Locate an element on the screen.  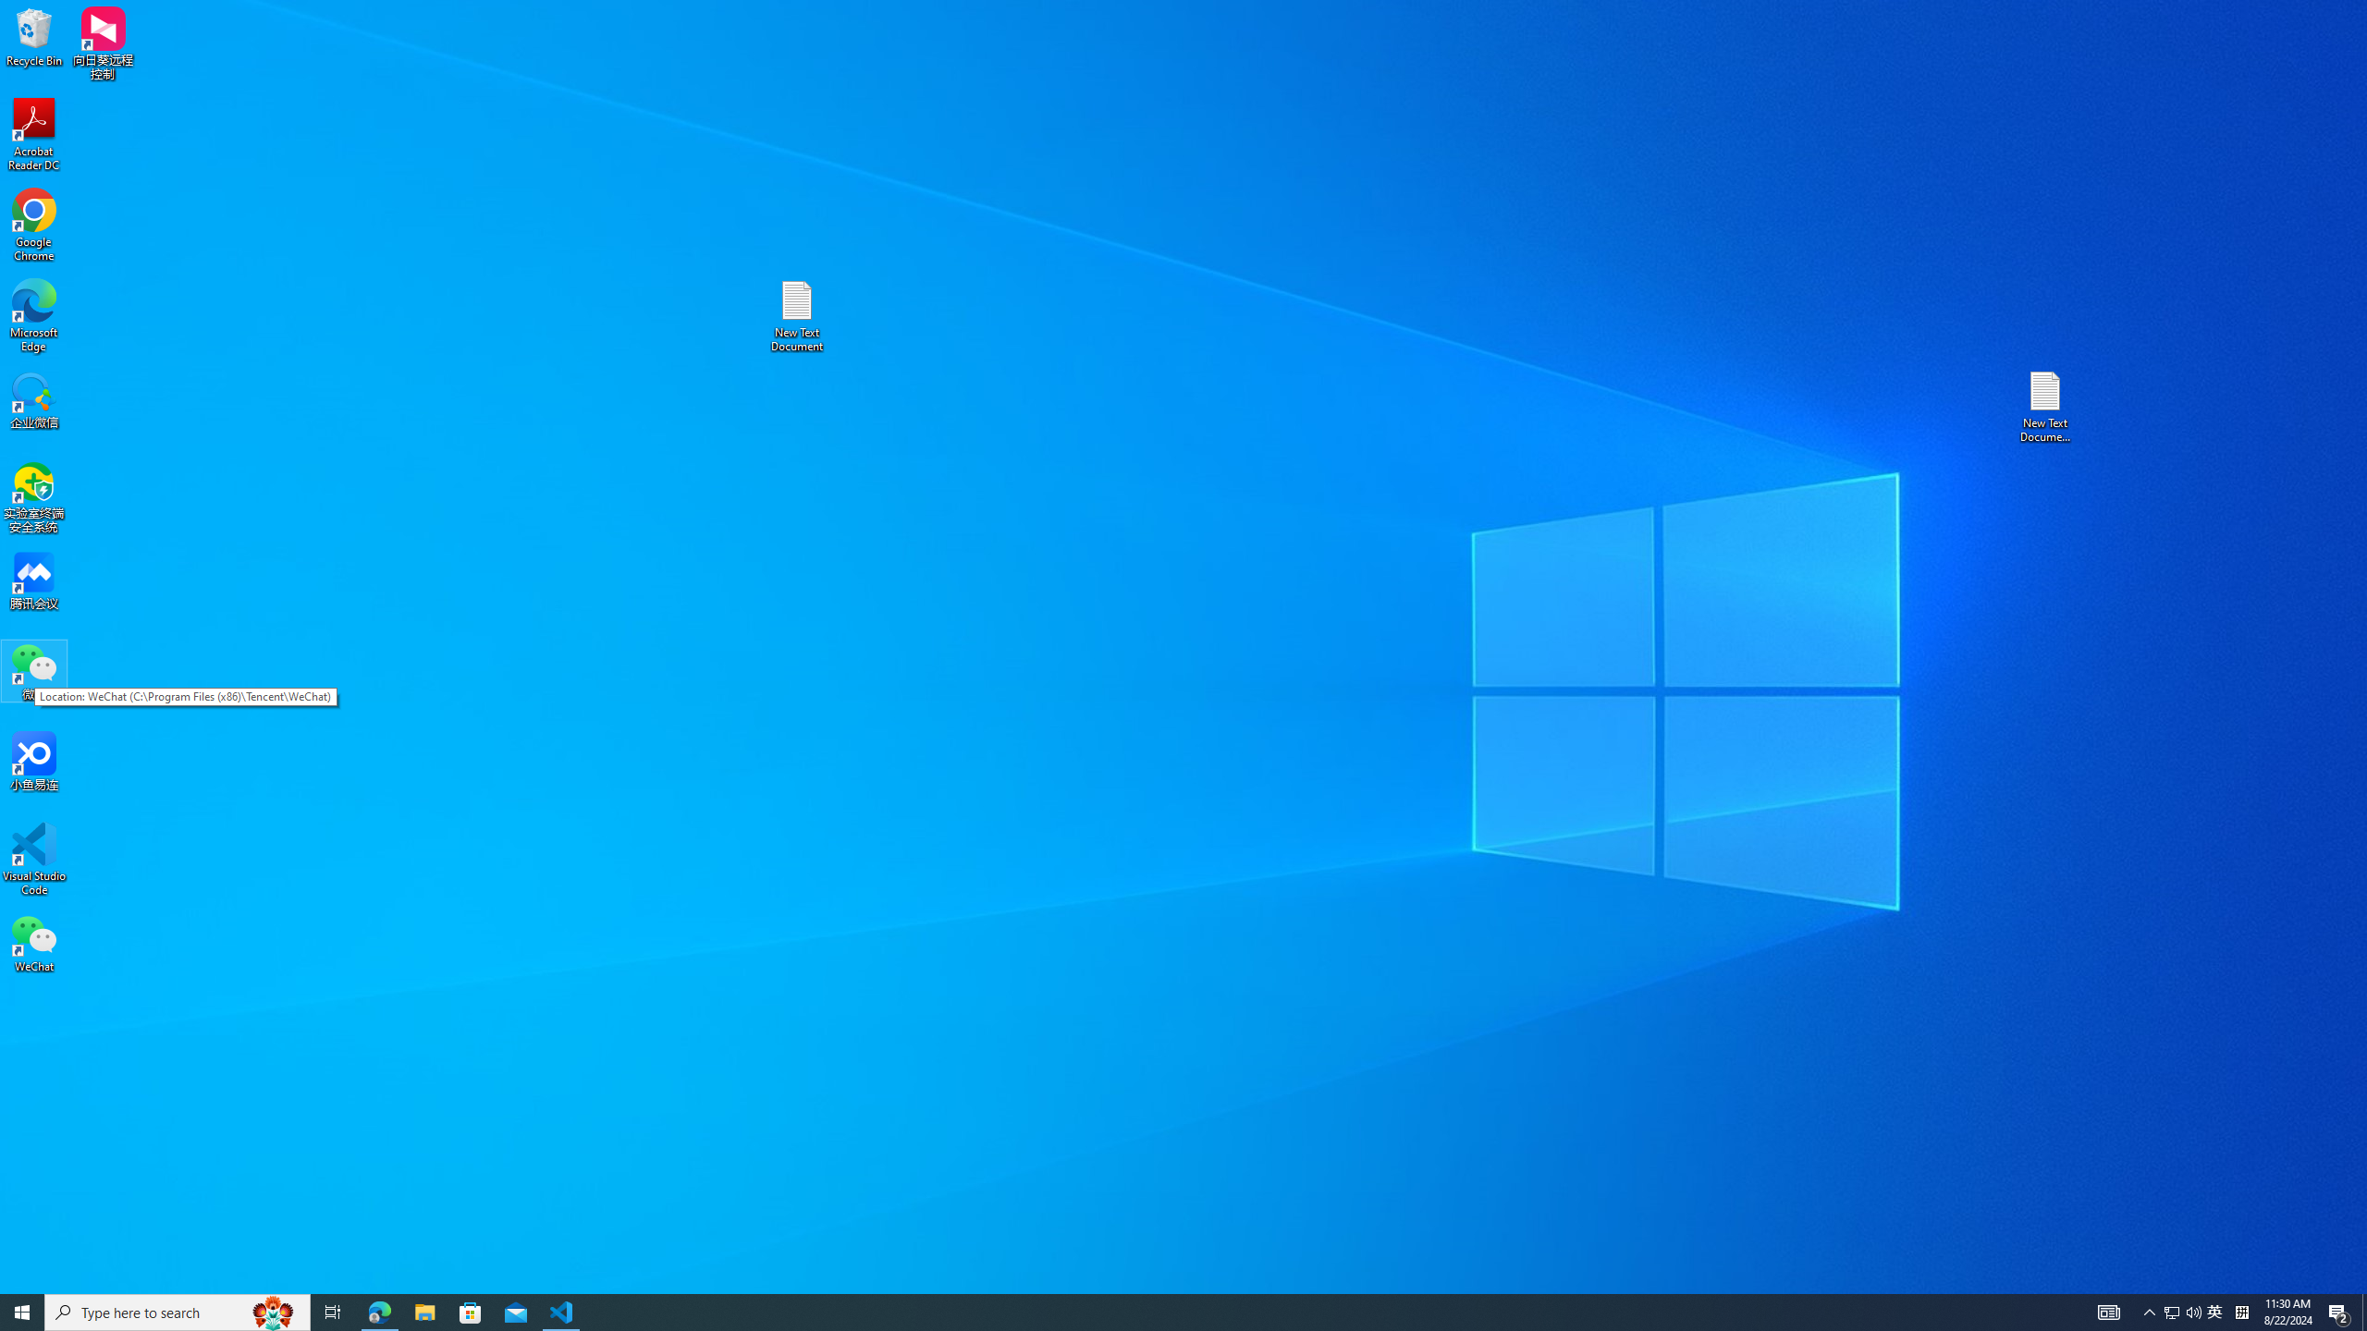
Google Chrome is located at coordinates (34, 226).